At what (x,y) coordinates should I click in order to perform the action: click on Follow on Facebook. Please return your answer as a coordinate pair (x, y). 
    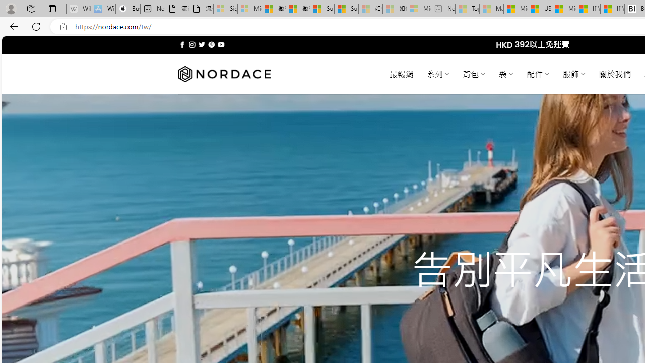
    Looking at the image, I should click on (182, 44).